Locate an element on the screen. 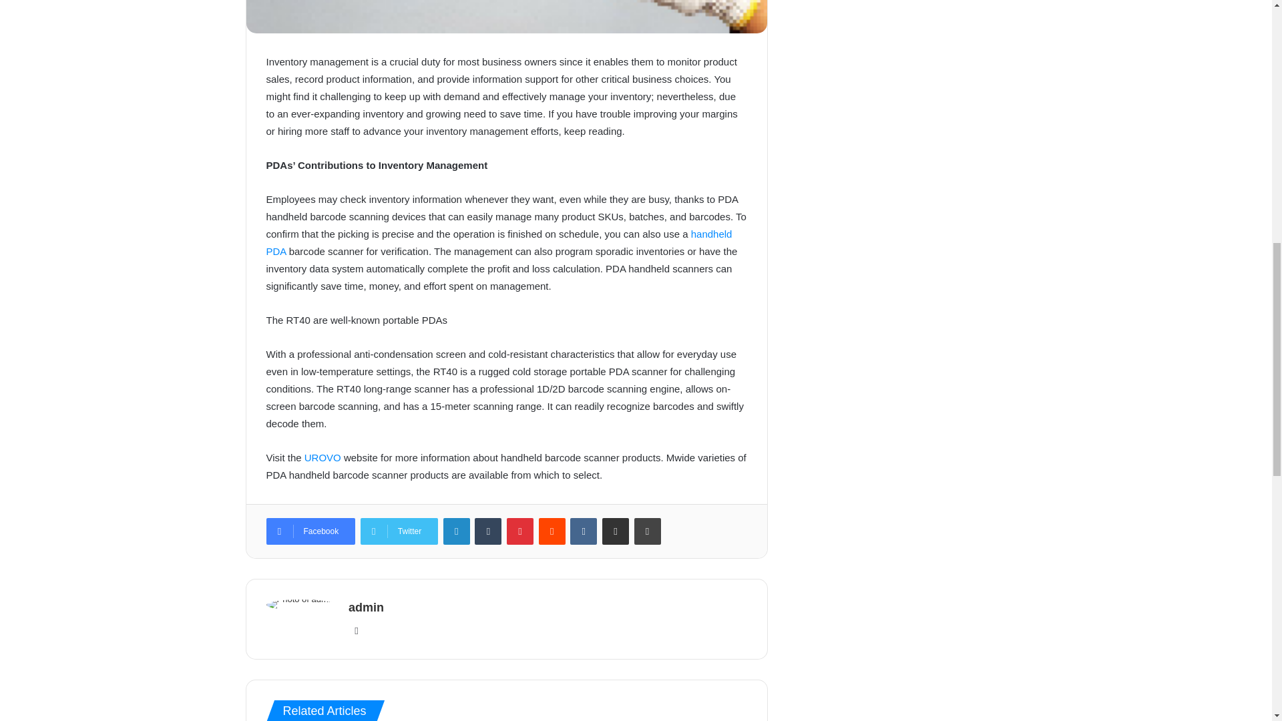 The height and width of the screenshot is (721, 1282). VKontakte is located at coordinates (584, 531).